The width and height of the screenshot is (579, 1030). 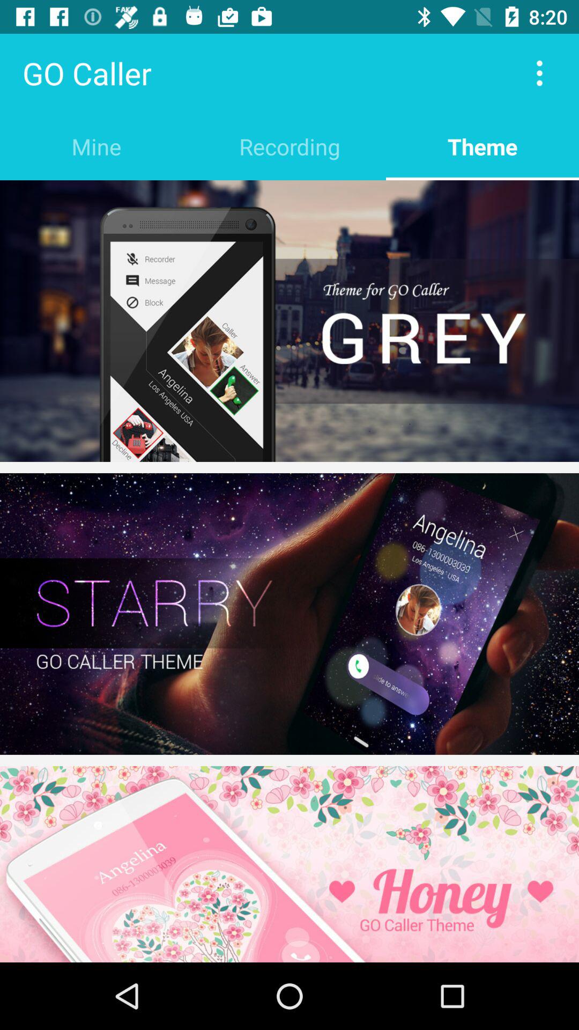 I want to click on press the theme item, so click(x=482, y=146).